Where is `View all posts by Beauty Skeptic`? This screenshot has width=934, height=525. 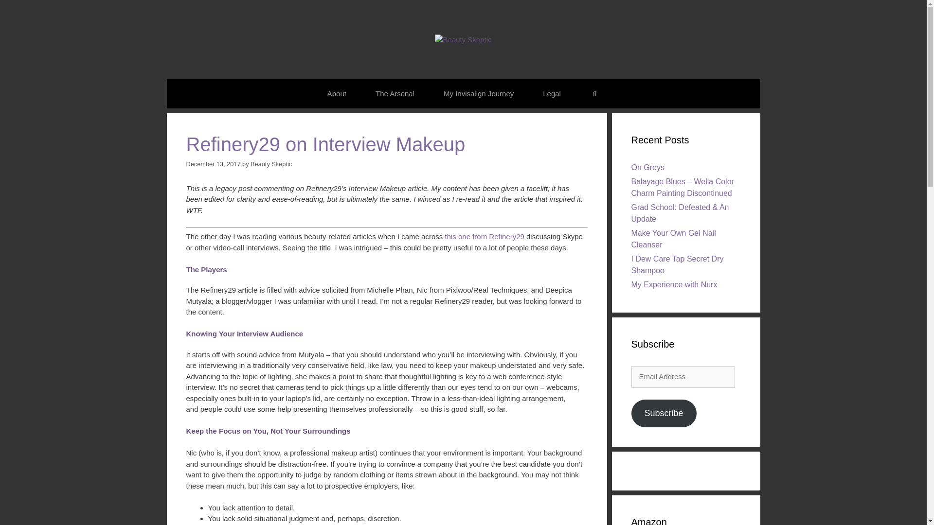 View all posts by Beauty Skeptic is located at coordinates (270, 164).